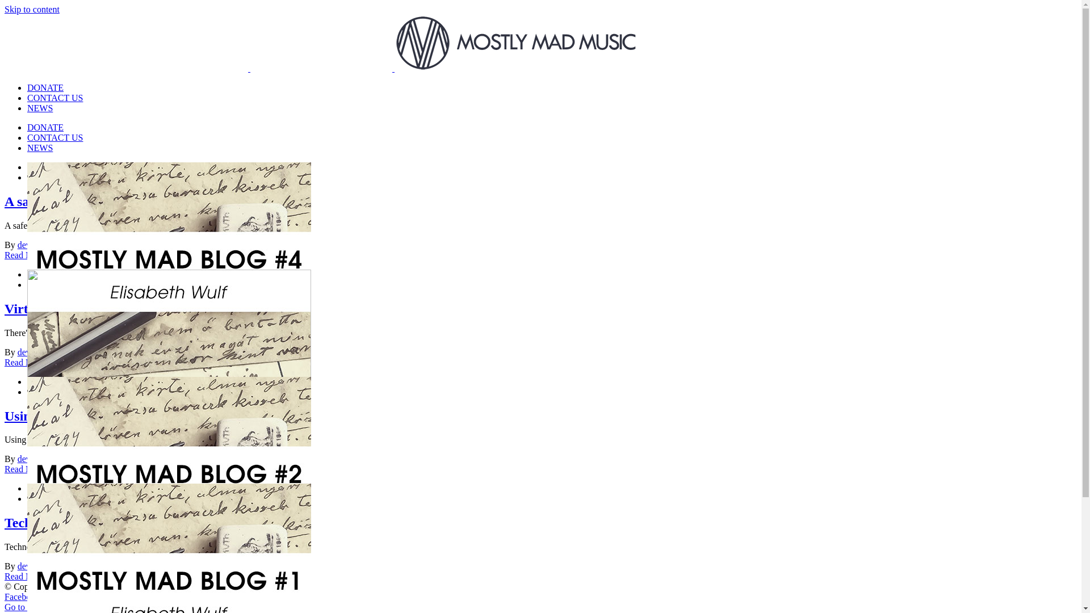 Image resolution: width=1090 pixels, height=613 pixels. Describe the element at coordinates (201, 566) in the screenshot. I see `0 Comments` at that location.